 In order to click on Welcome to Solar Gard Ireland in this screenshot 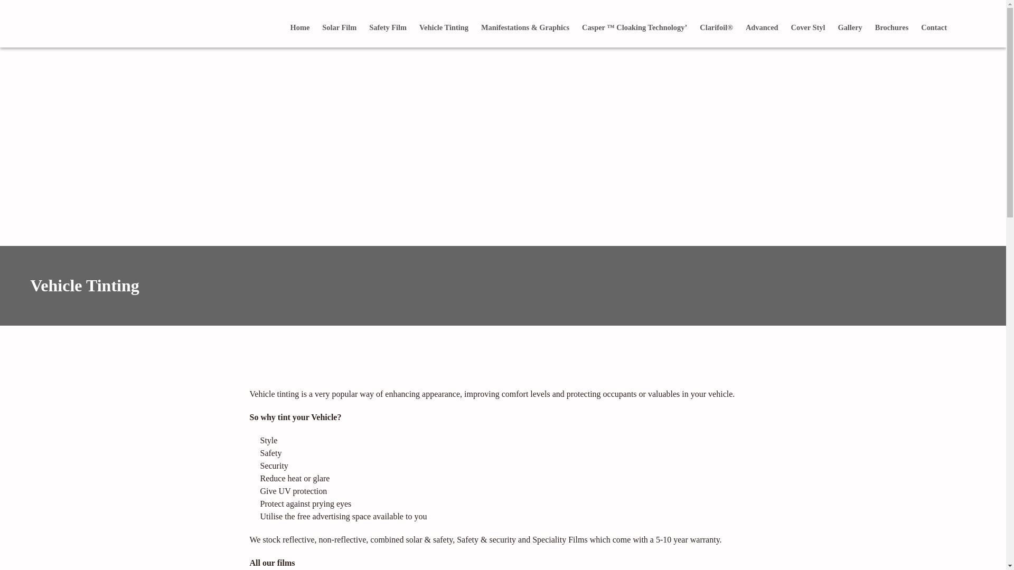, I will do `click(84, 23)`.